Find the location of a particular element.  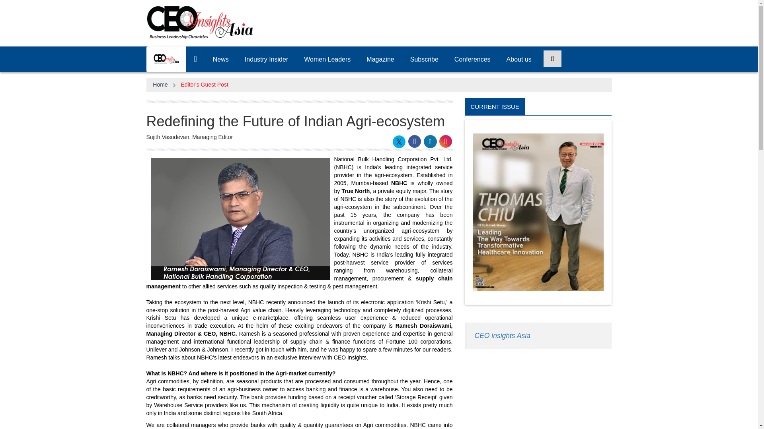

Women Leaders is located at coordinates (327, 59).